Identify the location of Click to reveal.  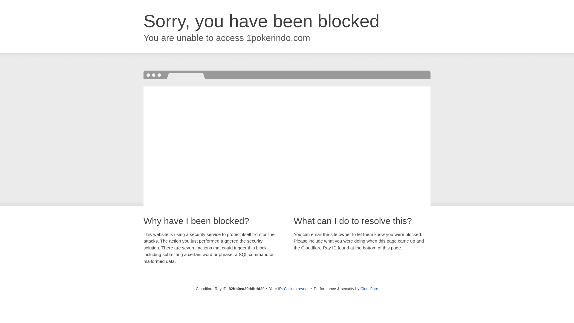
(296, 289).